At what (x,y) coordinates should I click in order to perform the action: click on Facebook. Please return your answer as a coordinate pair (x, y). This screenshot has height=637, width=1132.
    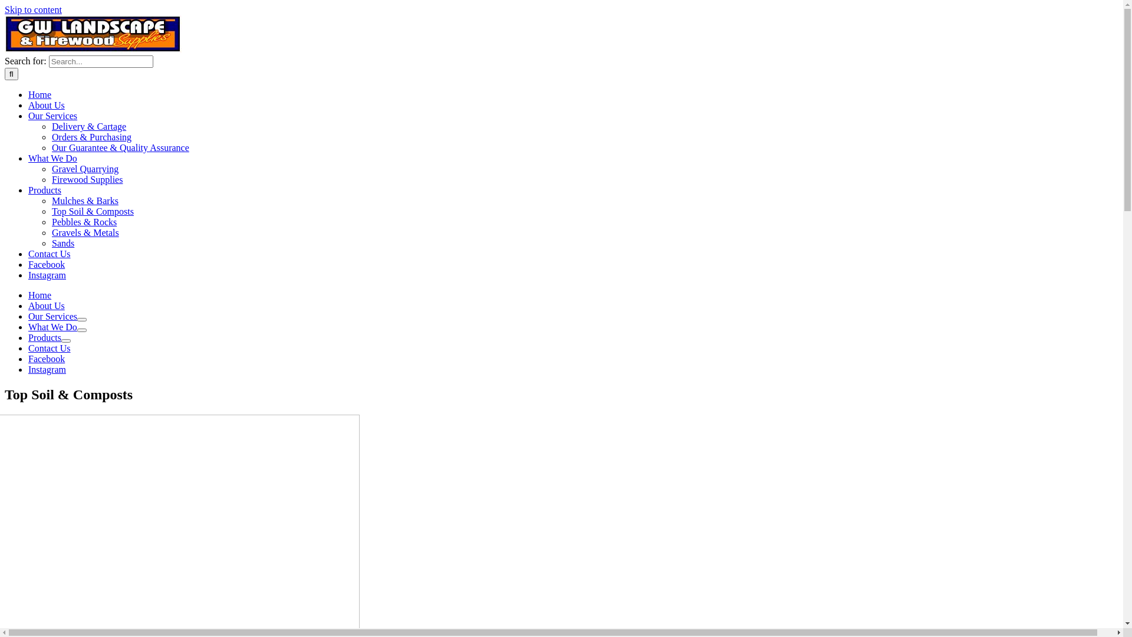
    Looking at the image, I should click on (47, 359).